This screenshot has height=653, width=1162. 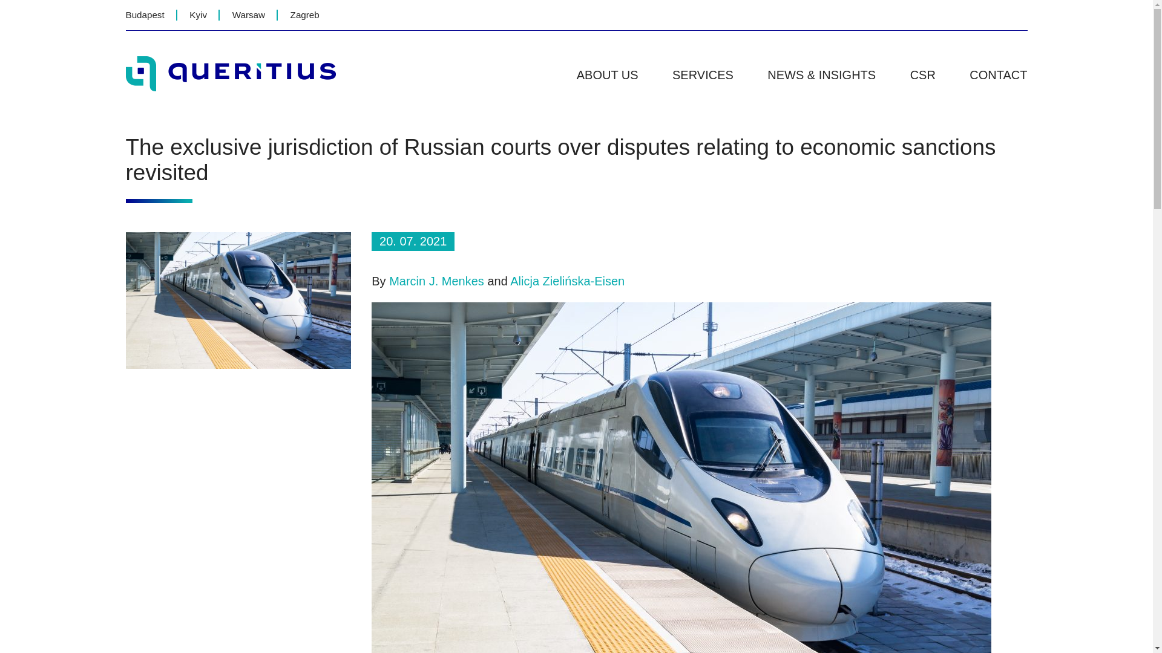 What do you see at coordinates (922, 75) in the screenshot?
I see `CSR` at bounding box center [922, 75].